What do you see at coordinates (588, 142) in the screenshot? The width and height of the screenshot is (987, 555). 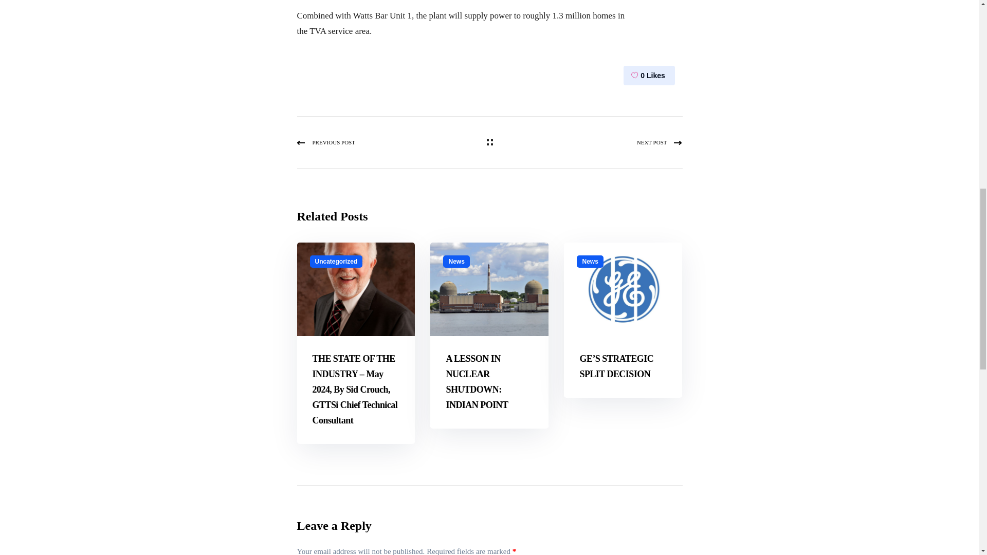 I see `NEXT POST` at bounding box center [588, 142].